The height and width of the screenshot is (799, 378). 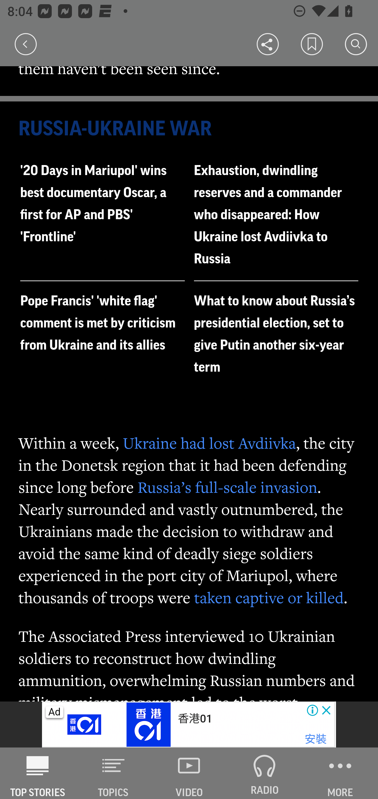 I want to click on 香港01, so click(x=195, y=719).